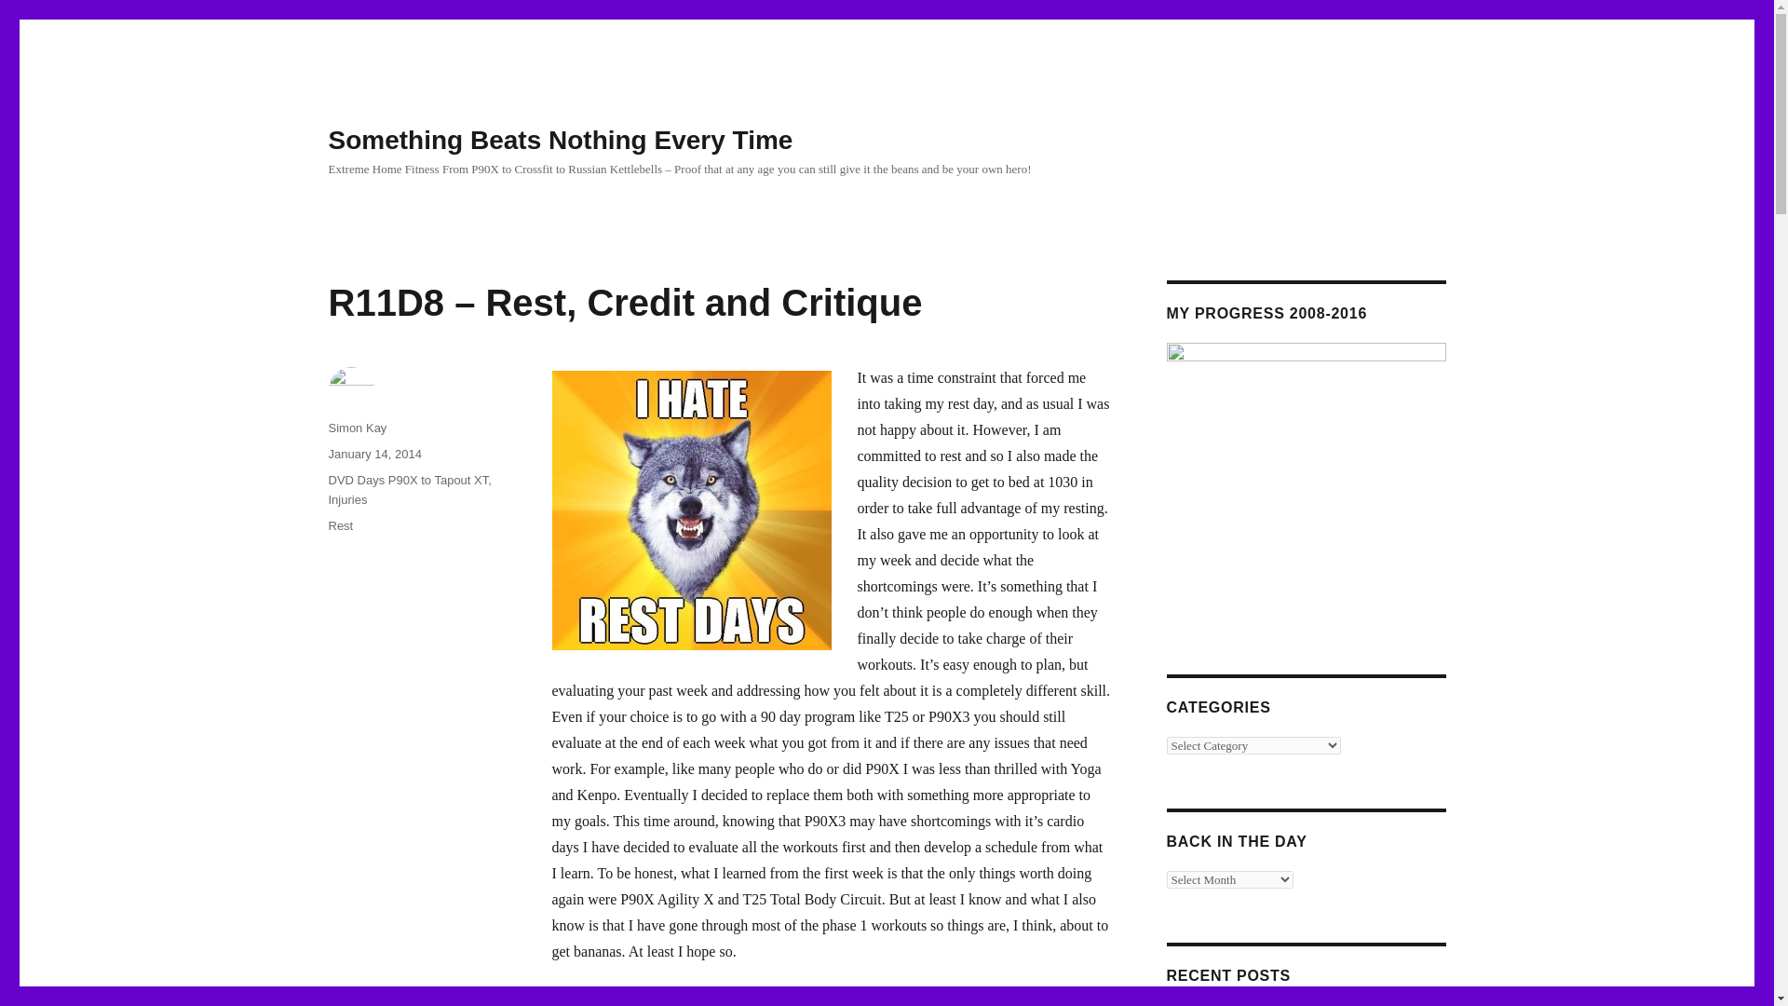 This screenshot has height=1006, width=1788. What do you see at coordinates (356, 428) in the screenshot?
I see `Simon Kay` at bounding box center [356, 428].